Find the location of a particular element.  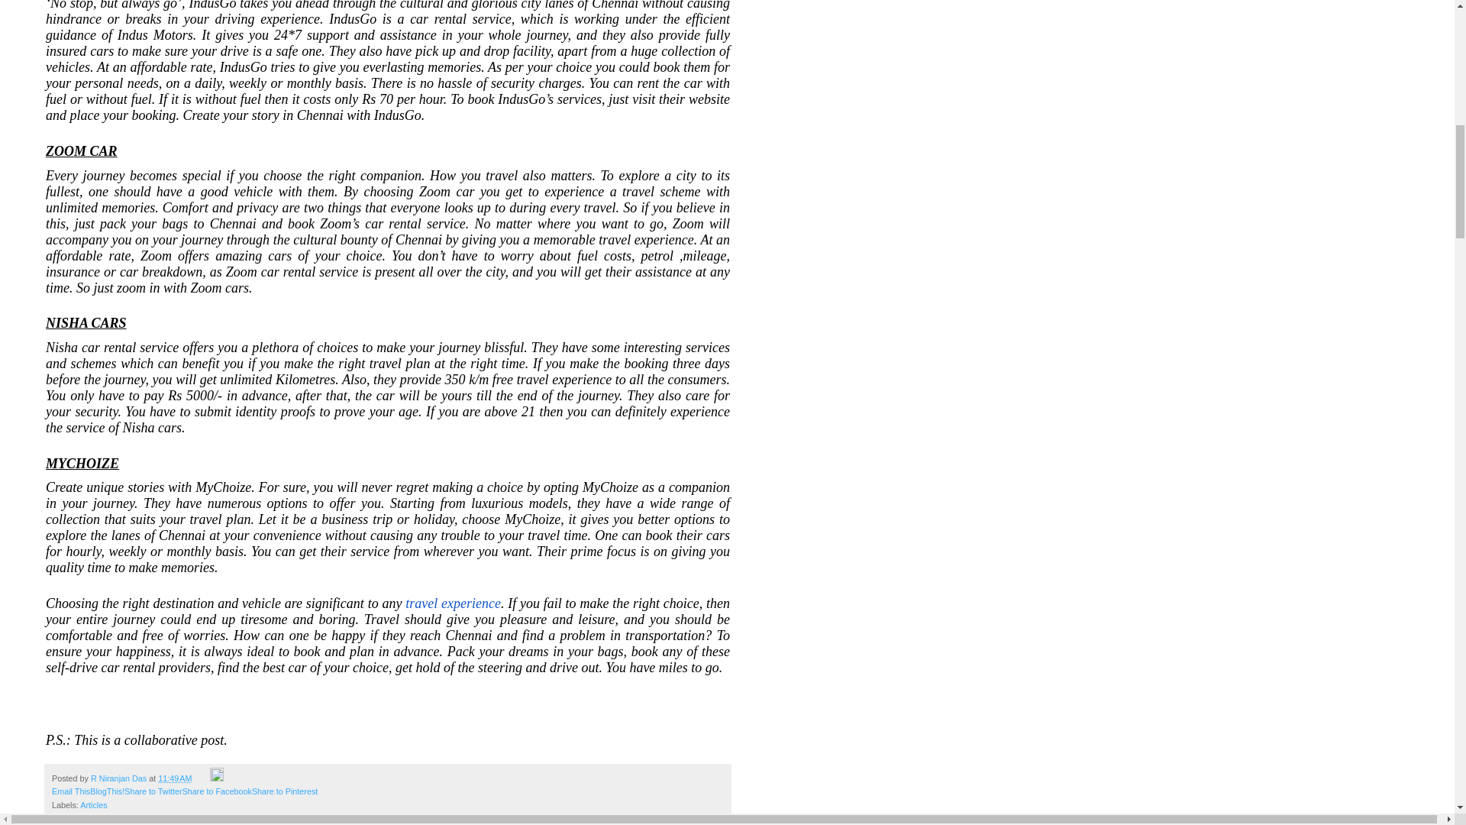

BlogThis! is located at coordinates (107, 791).